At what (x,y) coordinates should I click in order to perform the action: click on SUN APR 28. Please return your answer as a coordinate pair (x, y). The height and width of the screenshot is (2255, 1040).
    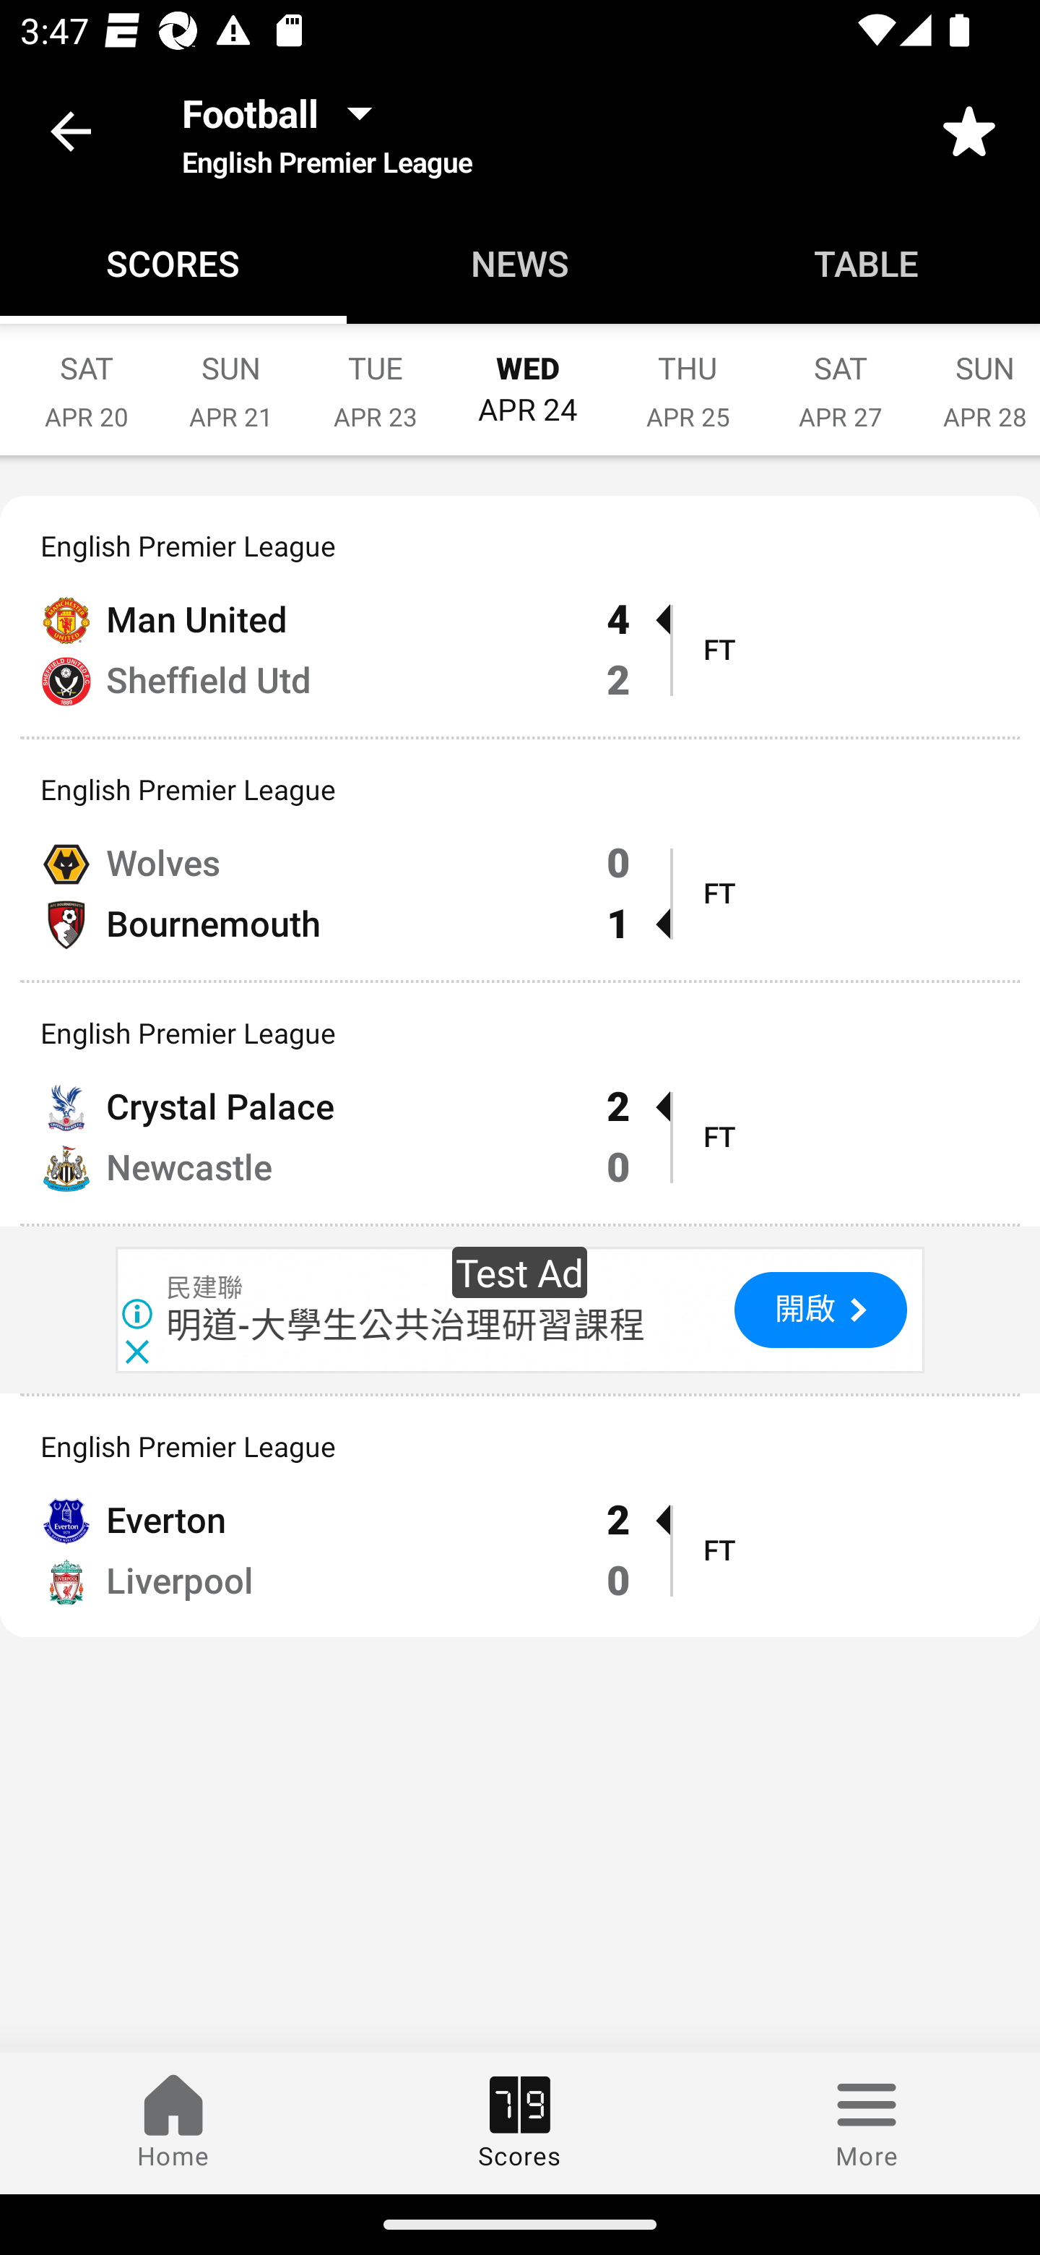
    Looking at the image, I should click on (976, 377).